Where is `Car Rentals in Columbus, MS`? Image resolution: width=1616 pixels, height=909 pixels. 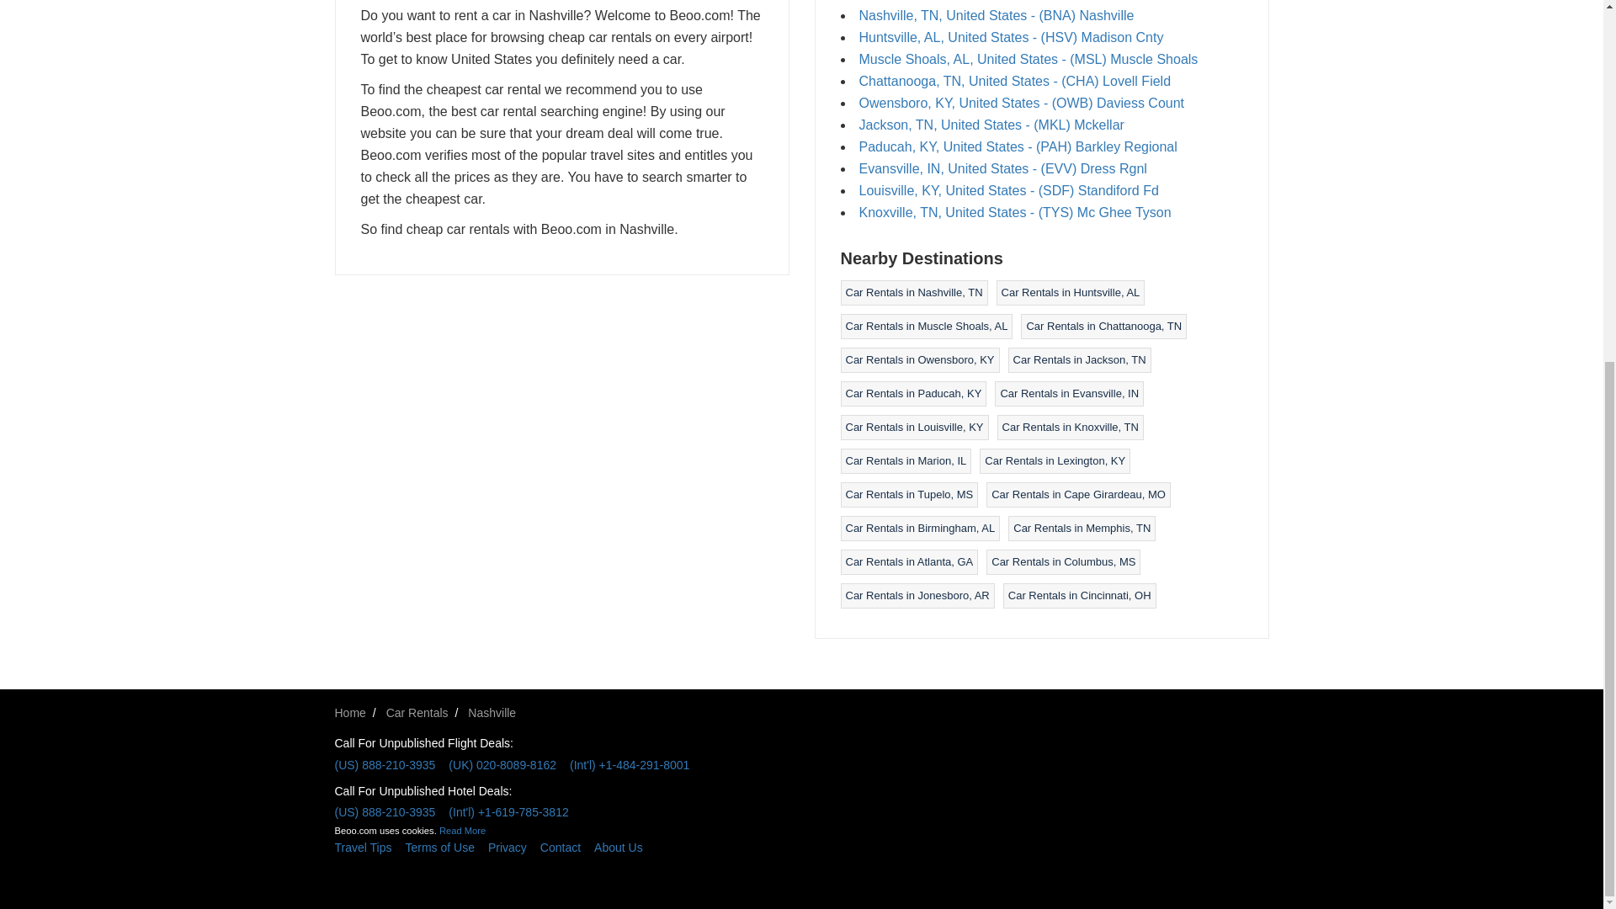 Car Rentals in Columbus, MS is located at coordinates (1064, 561).